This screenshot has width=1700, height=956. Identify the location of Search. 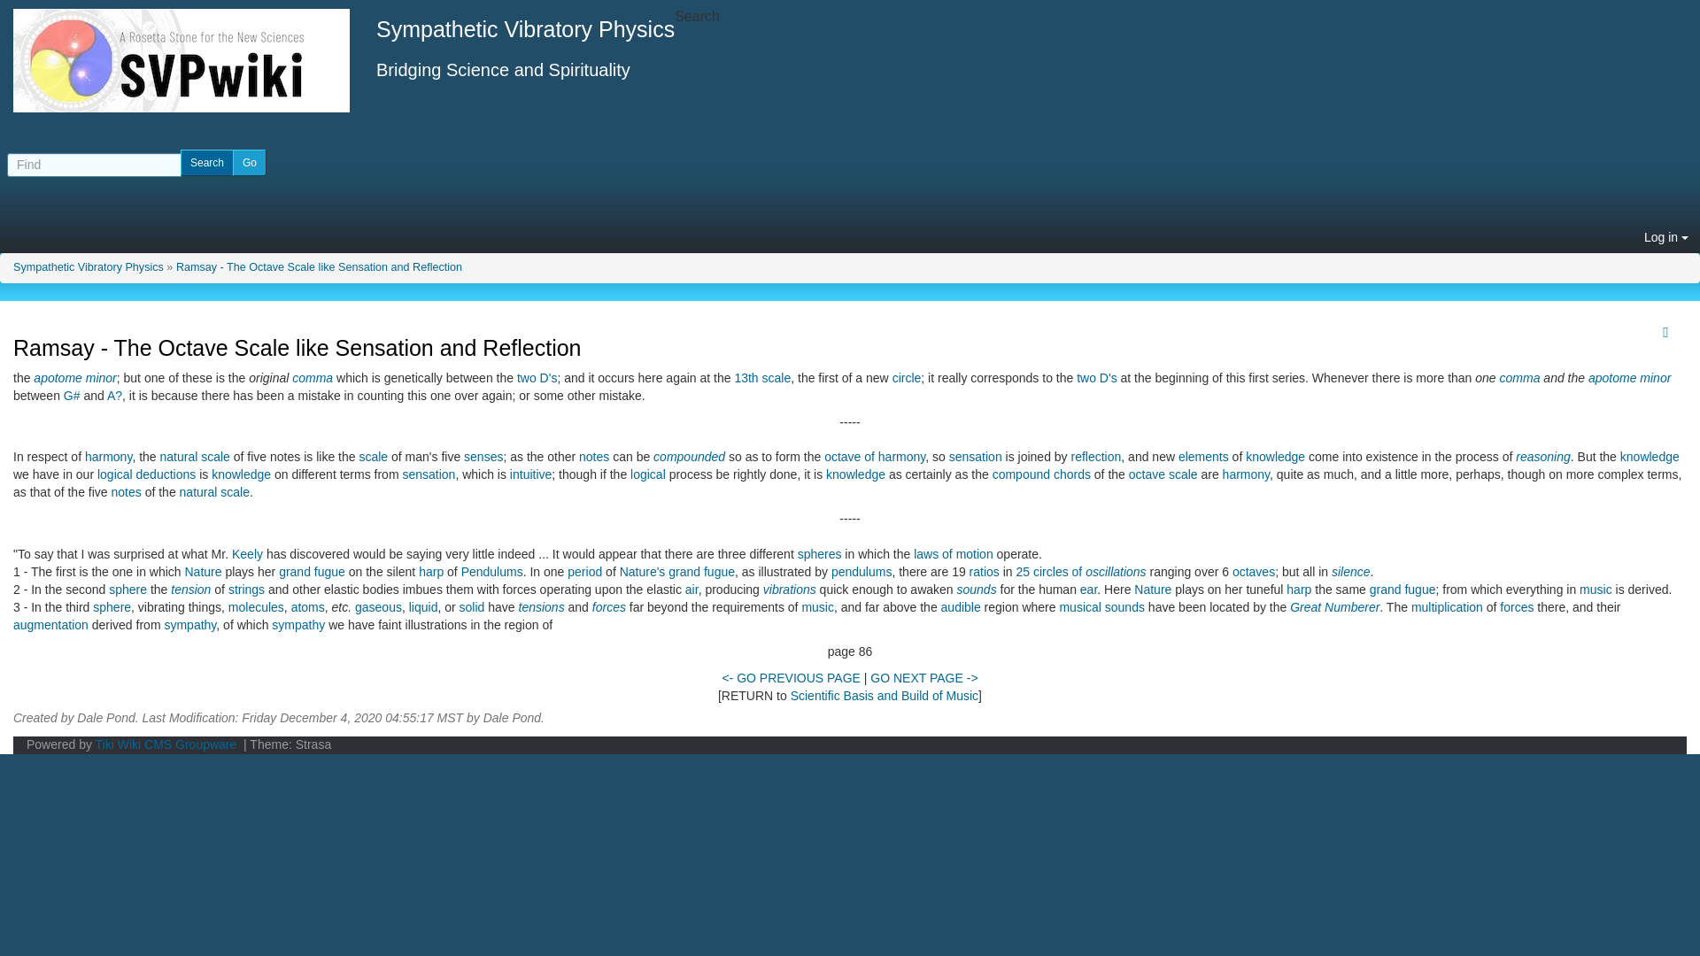
(207, 162).